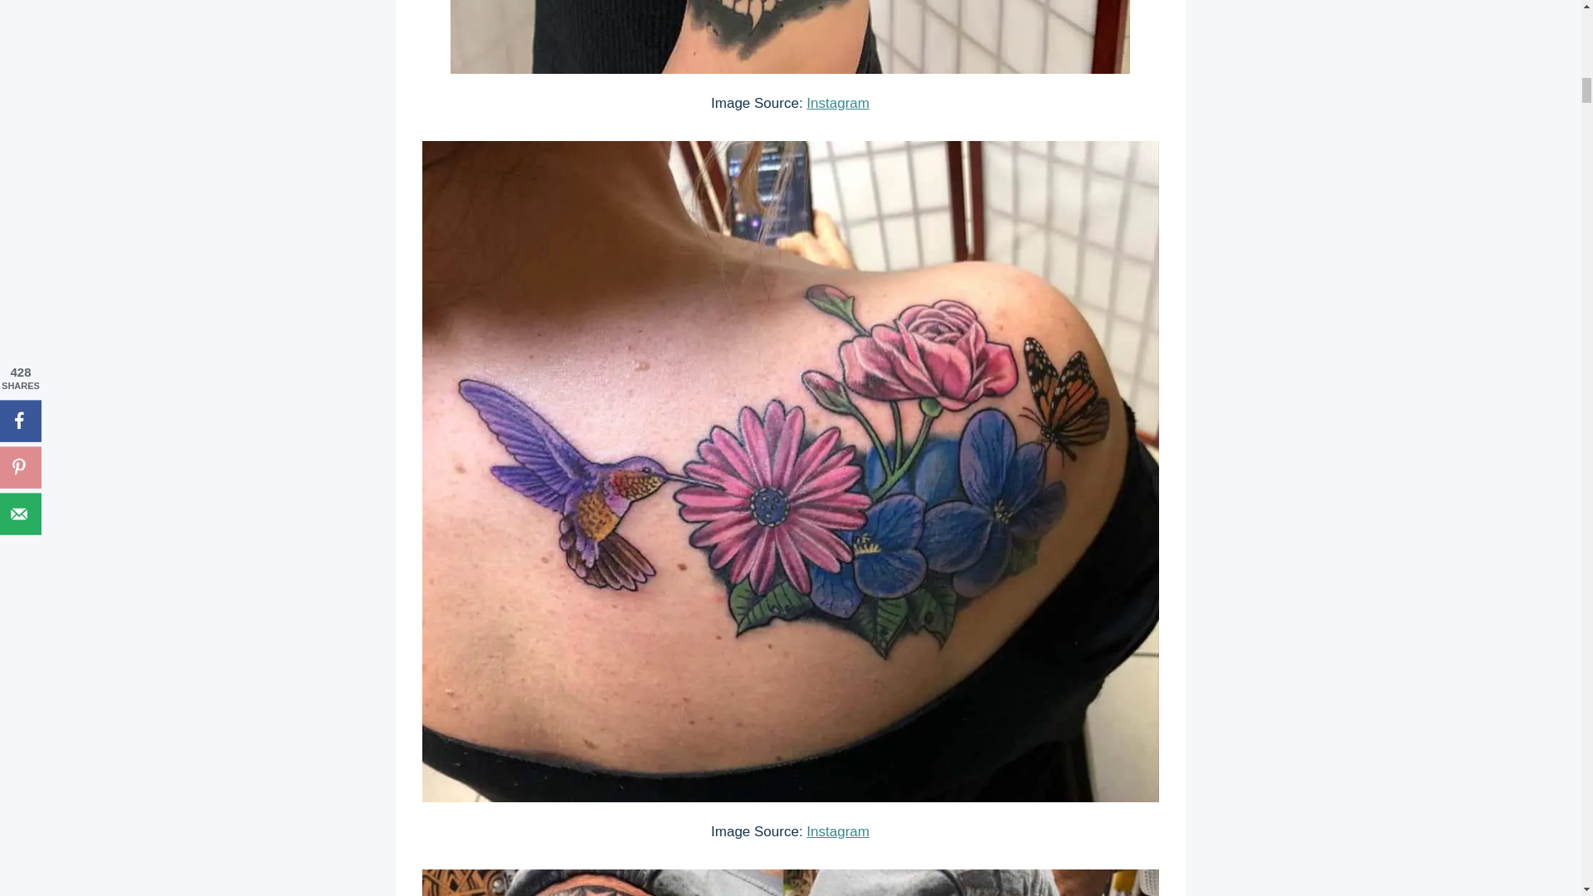 The width and height of the screenshot is (1593, 896). What do you see at coordinates (838, 103) in the screenshot?
I see `Instagram` at bounding box center [838, 103].